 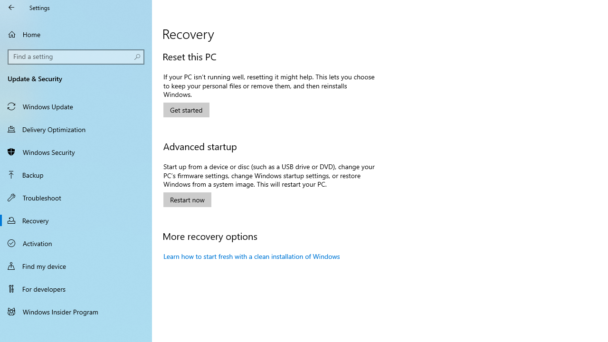 What do you see at coordinates (76, 152) in the screenshot?
I see `Windows Security` at bounding box center [76, 152].